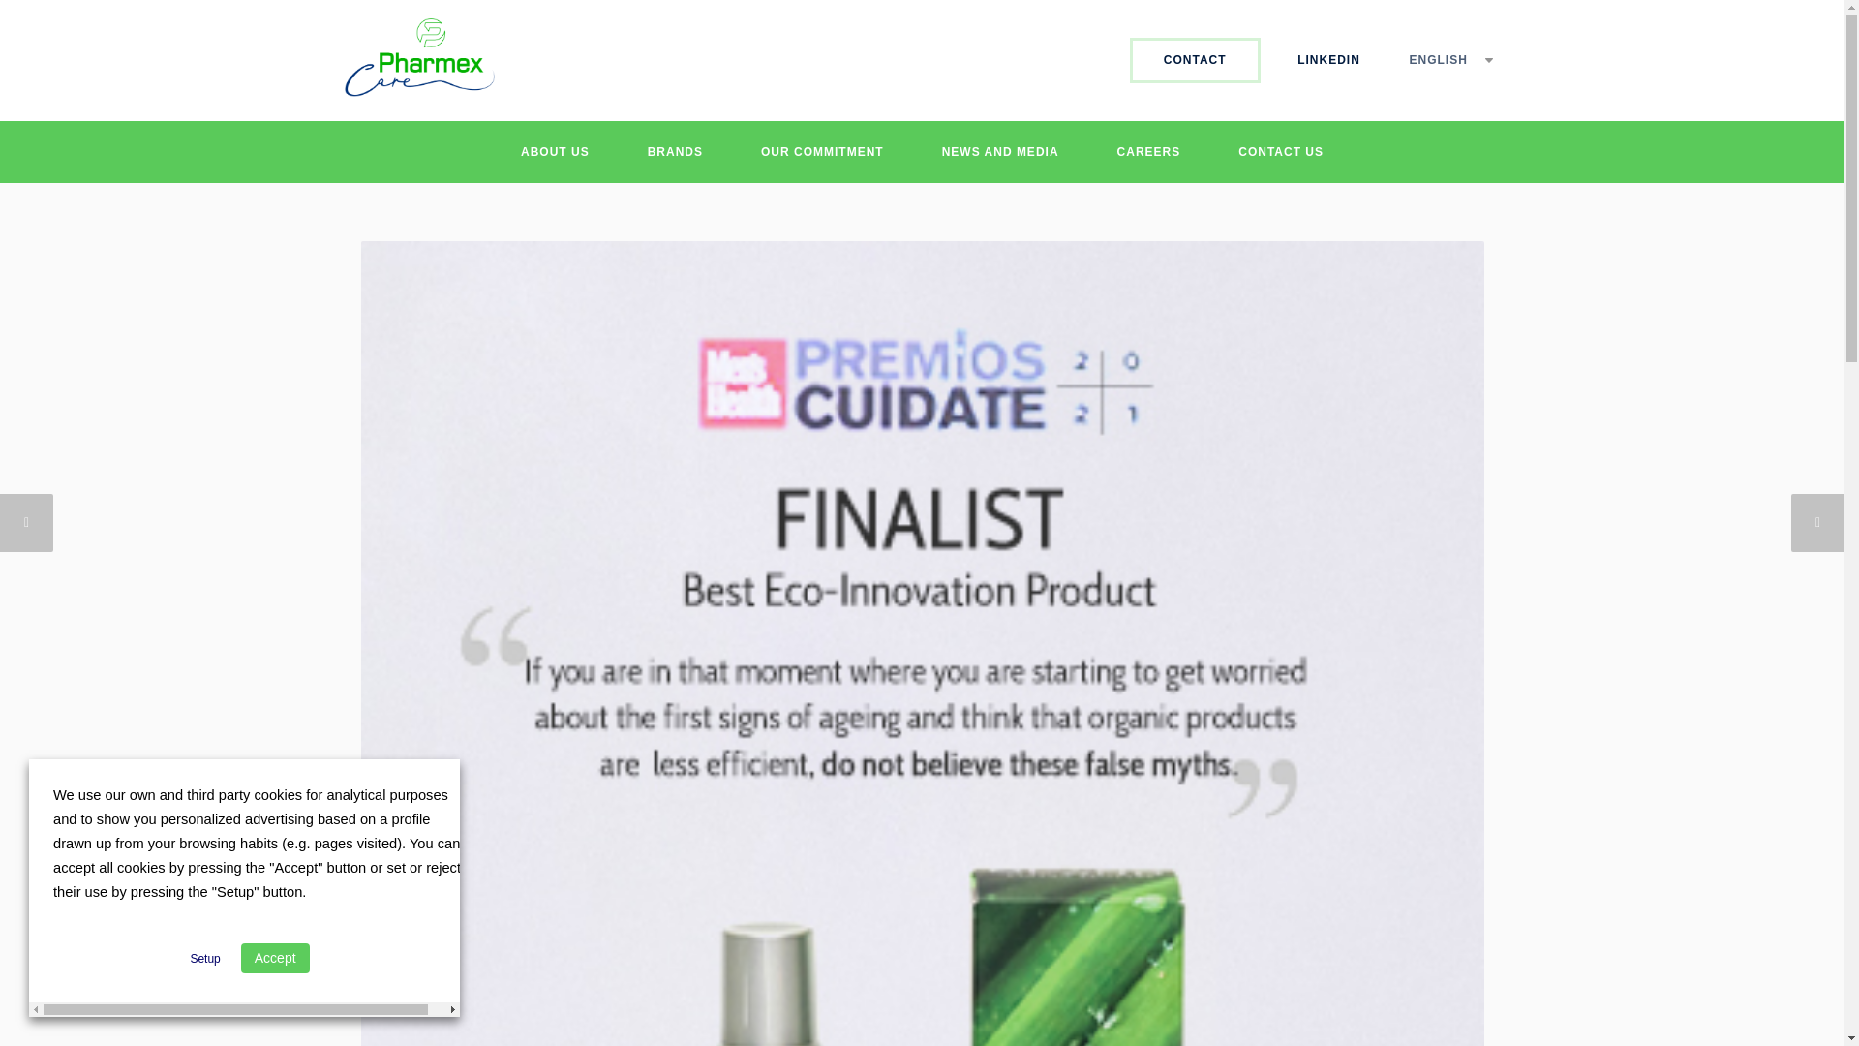  I want to click on LINKEDIN, so click(1328, 60).